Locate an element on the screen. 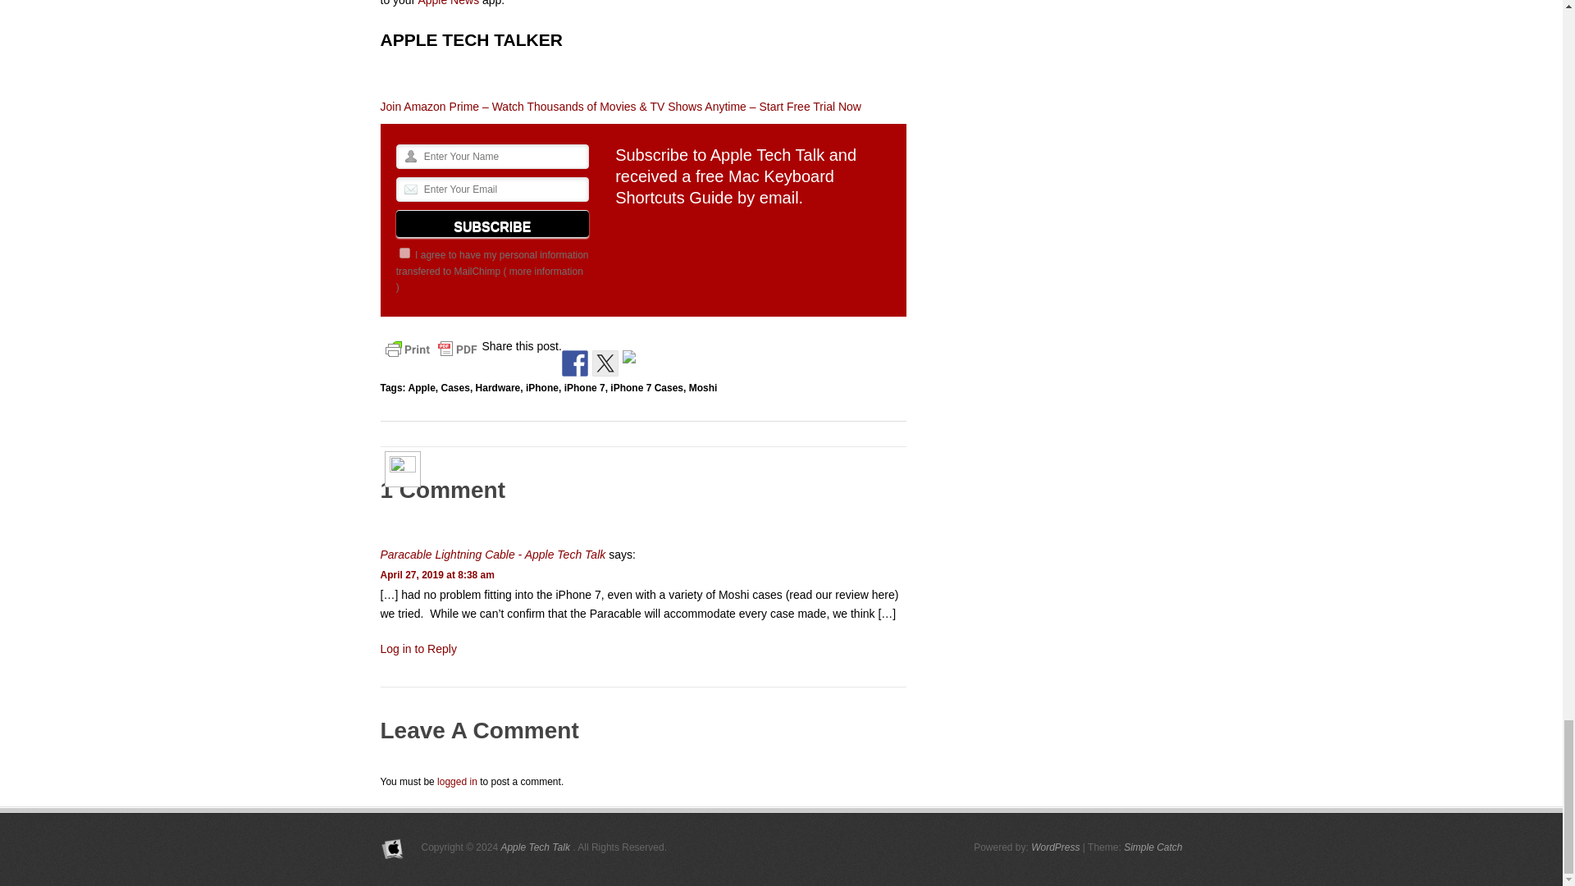 Image resolution: width=1575 pixels, height=886 pixels. Share by email is located at coordinates (628, 356).